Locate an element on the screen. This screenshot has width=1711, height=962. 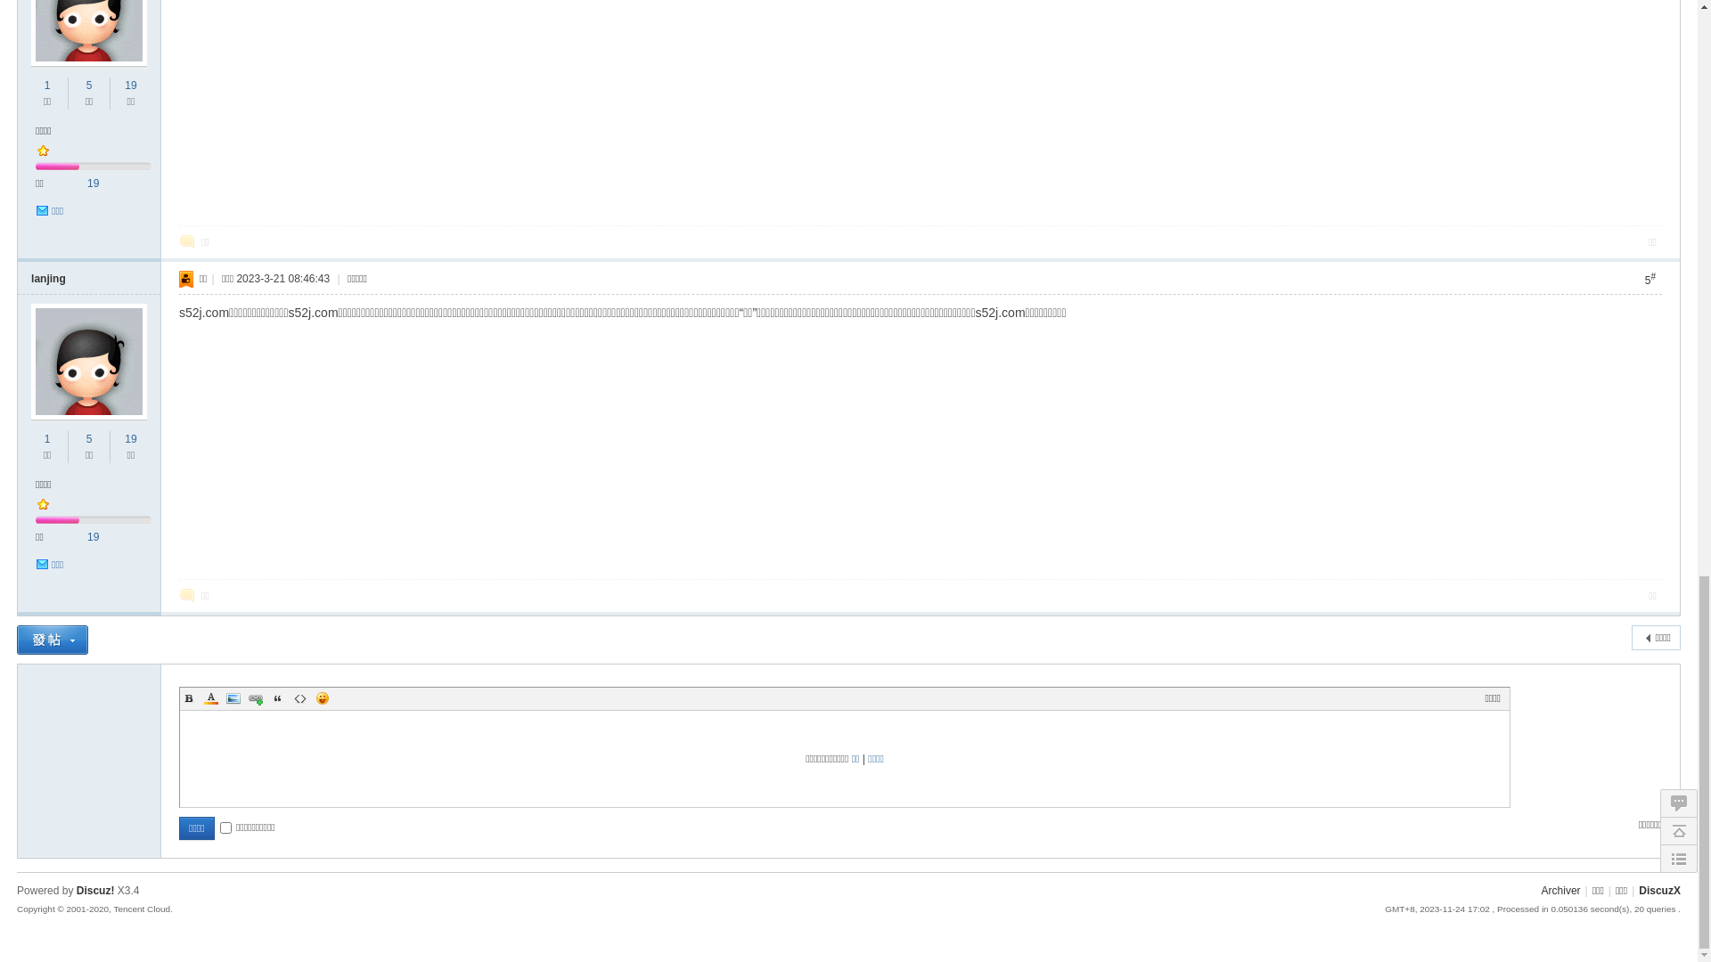
19 is located at coordinates (130, 835).